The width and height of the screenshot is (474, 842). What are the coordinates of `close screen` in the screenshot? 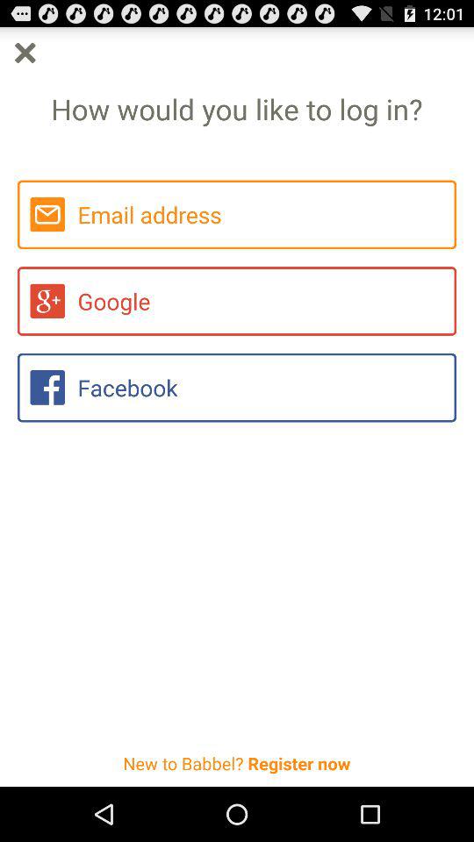 It's located at (25, 53).